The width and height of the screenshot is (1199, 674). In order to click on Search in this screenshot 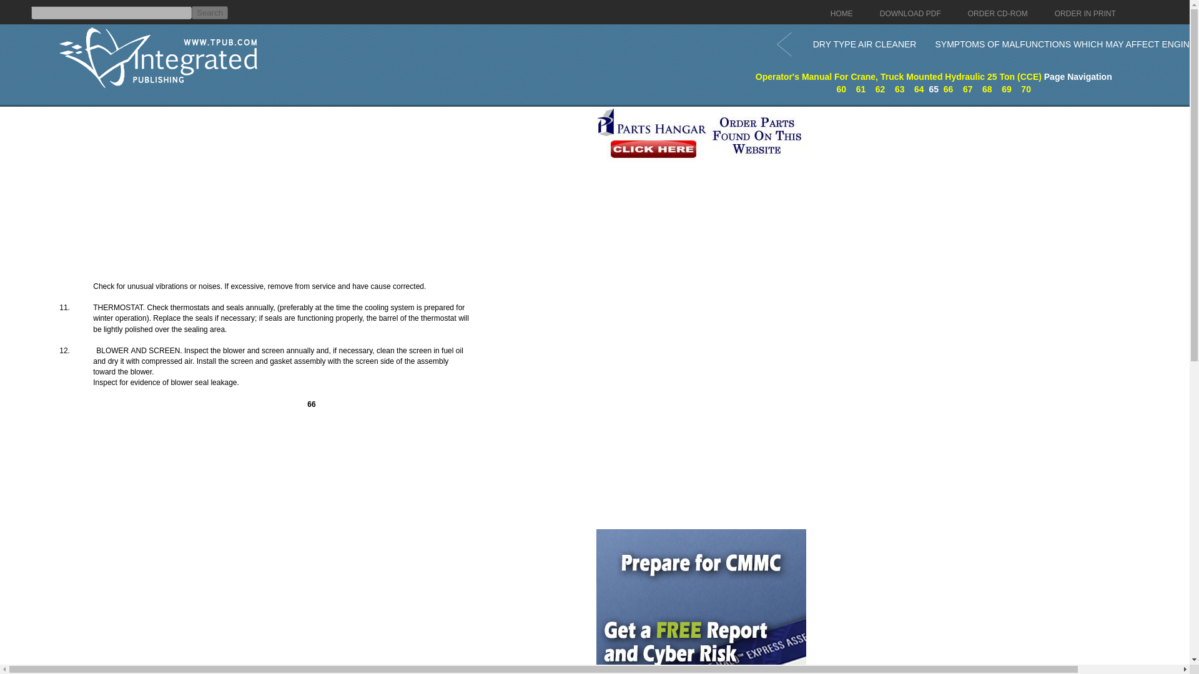, I will do `click(210, 12)`.